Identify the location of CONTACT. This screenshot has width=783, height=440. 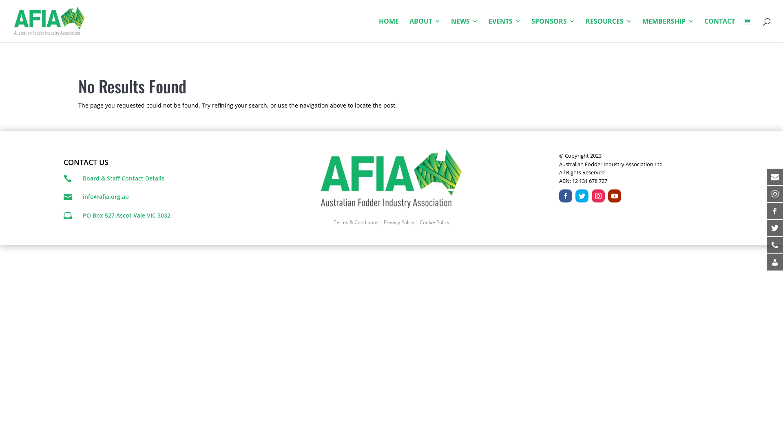
(719, 30).